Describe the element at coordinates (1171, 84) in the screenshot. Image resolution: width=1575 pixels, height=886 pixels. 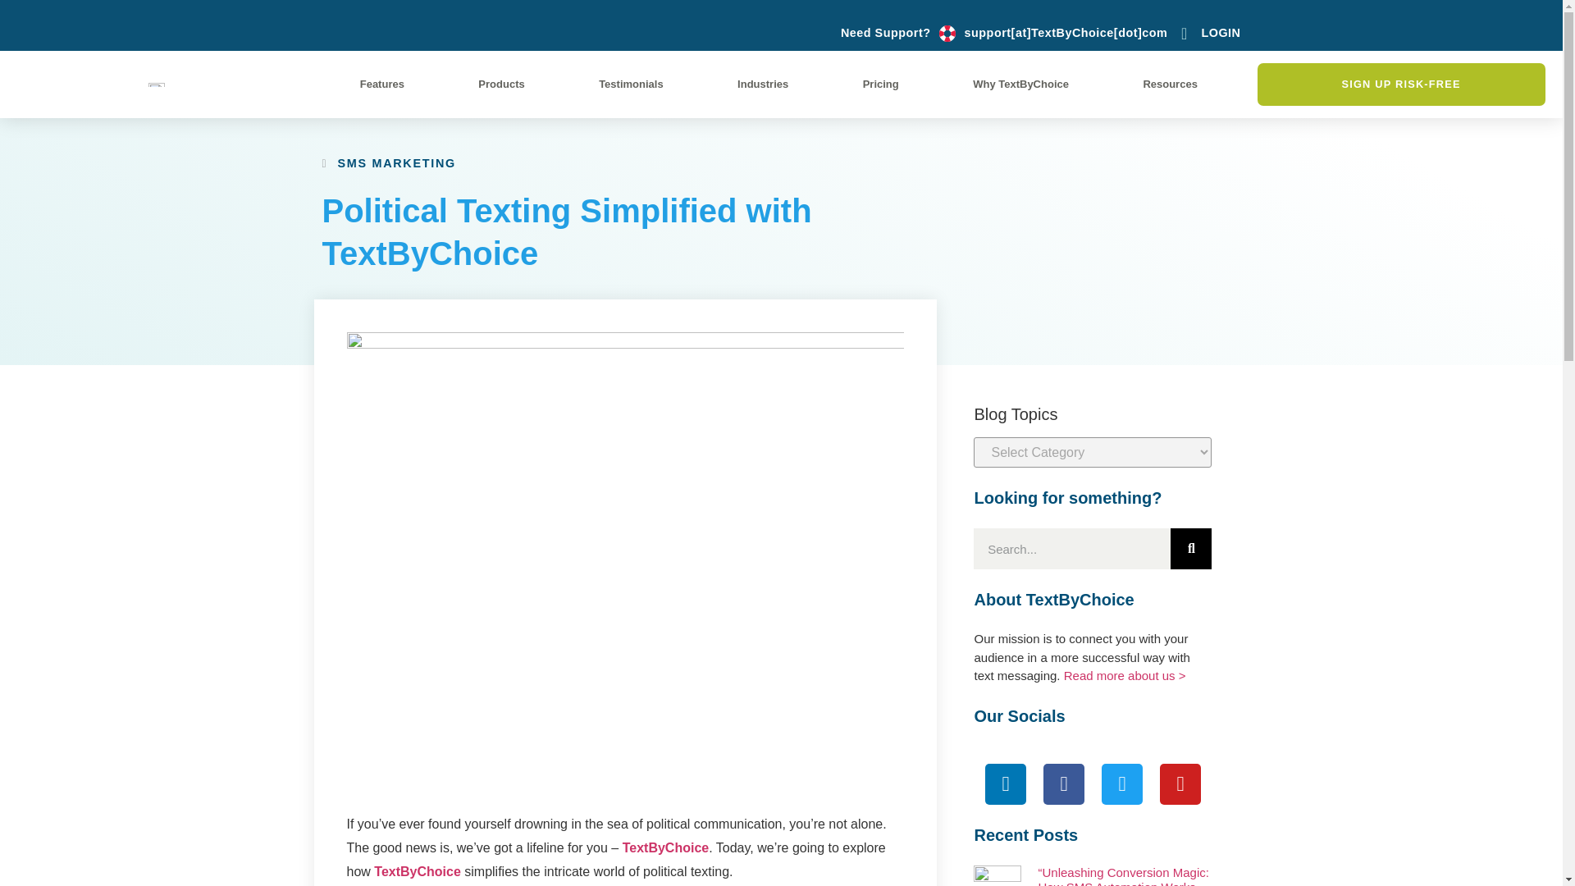
I see `Resources` at that location.